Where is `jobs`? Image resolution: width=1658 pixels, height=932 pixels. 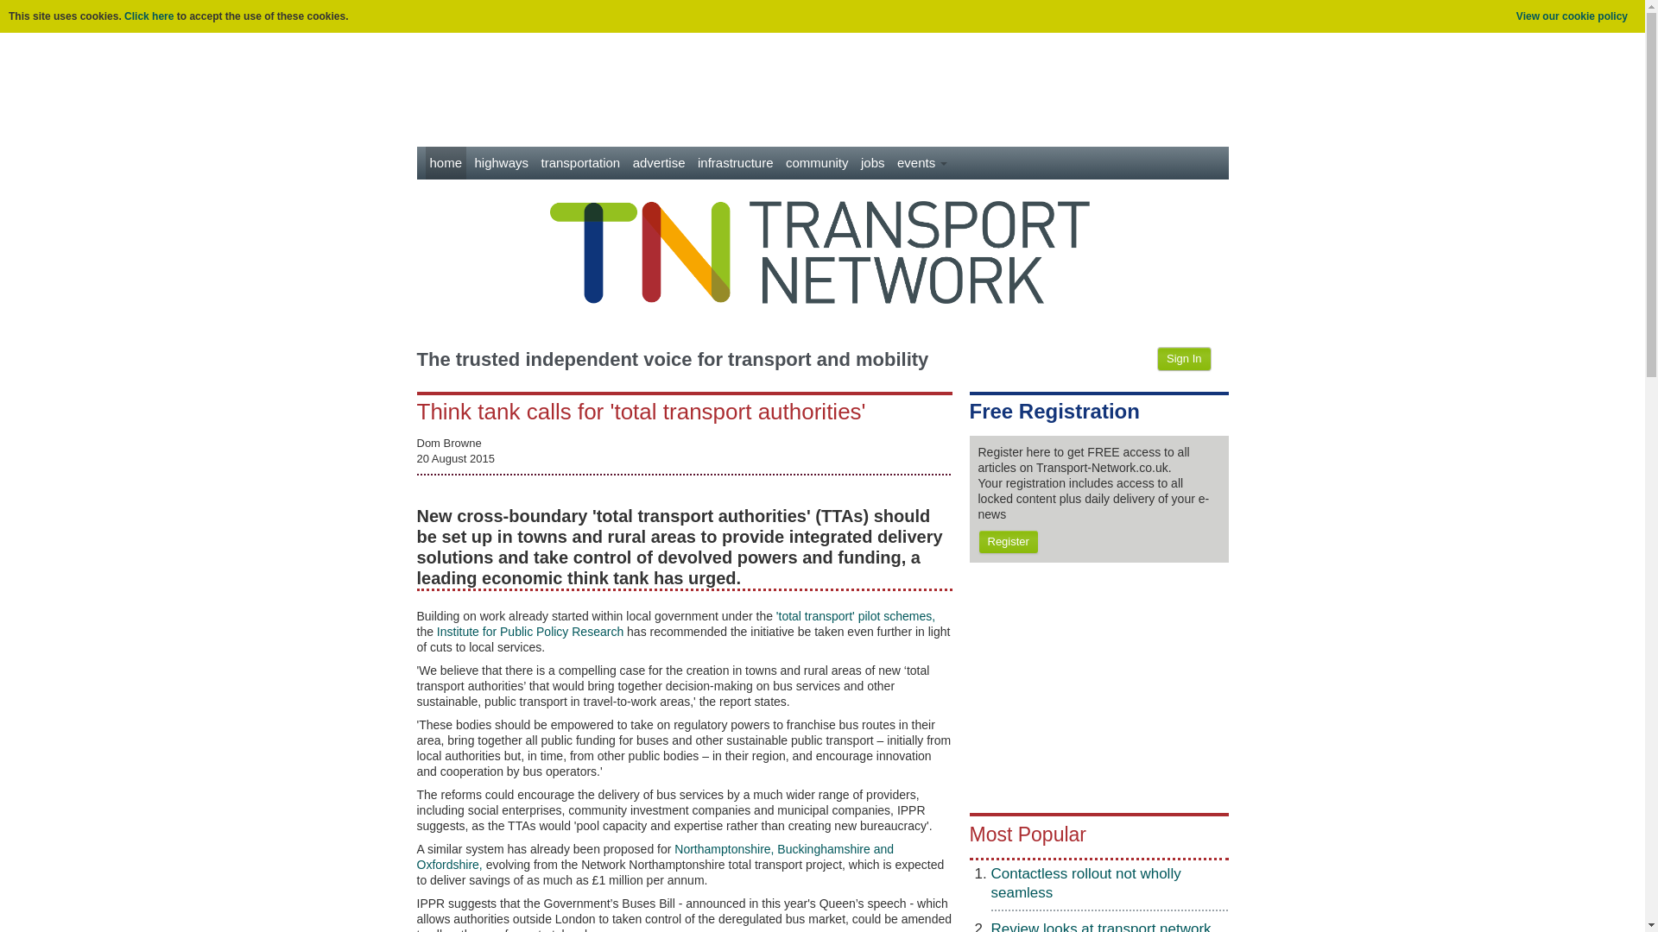
jobs is located at coordinates (872, 162).